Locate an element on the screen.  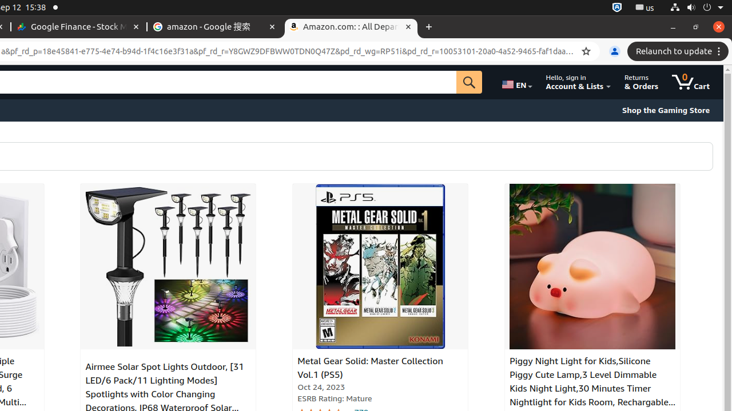
:1.21/StatusNotifierItem is located at coordinates (645, 8).